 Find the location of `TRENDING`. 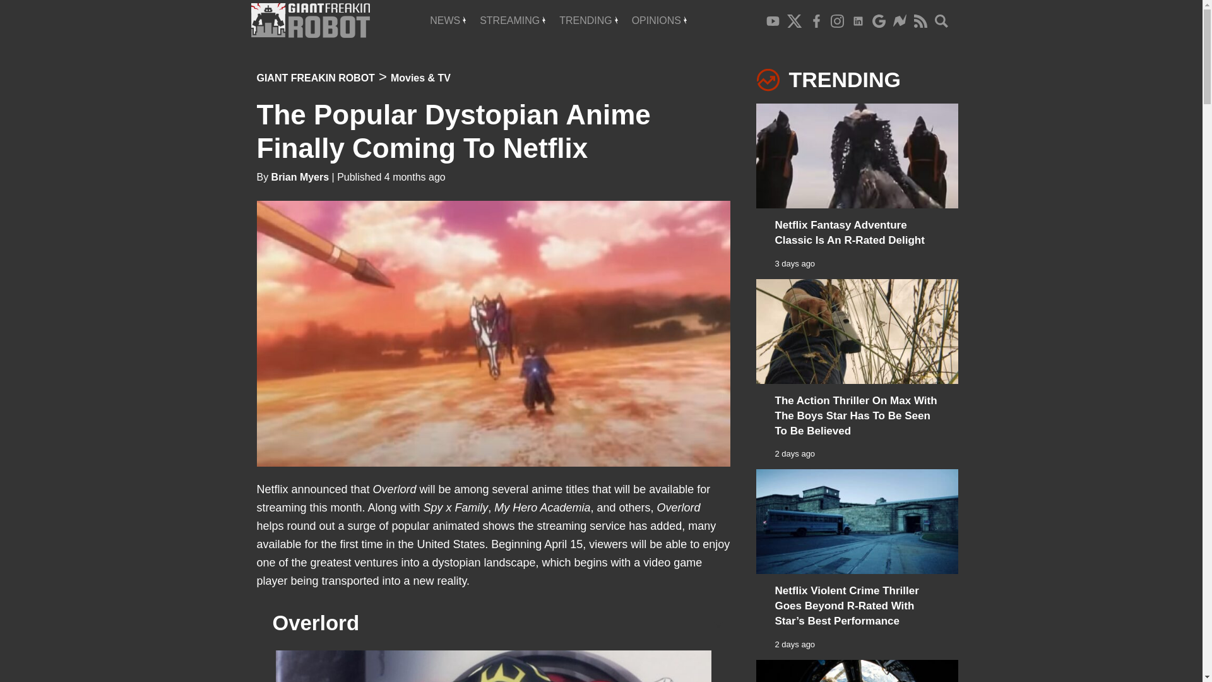

TRENDING is located at coordinates (588, 20).